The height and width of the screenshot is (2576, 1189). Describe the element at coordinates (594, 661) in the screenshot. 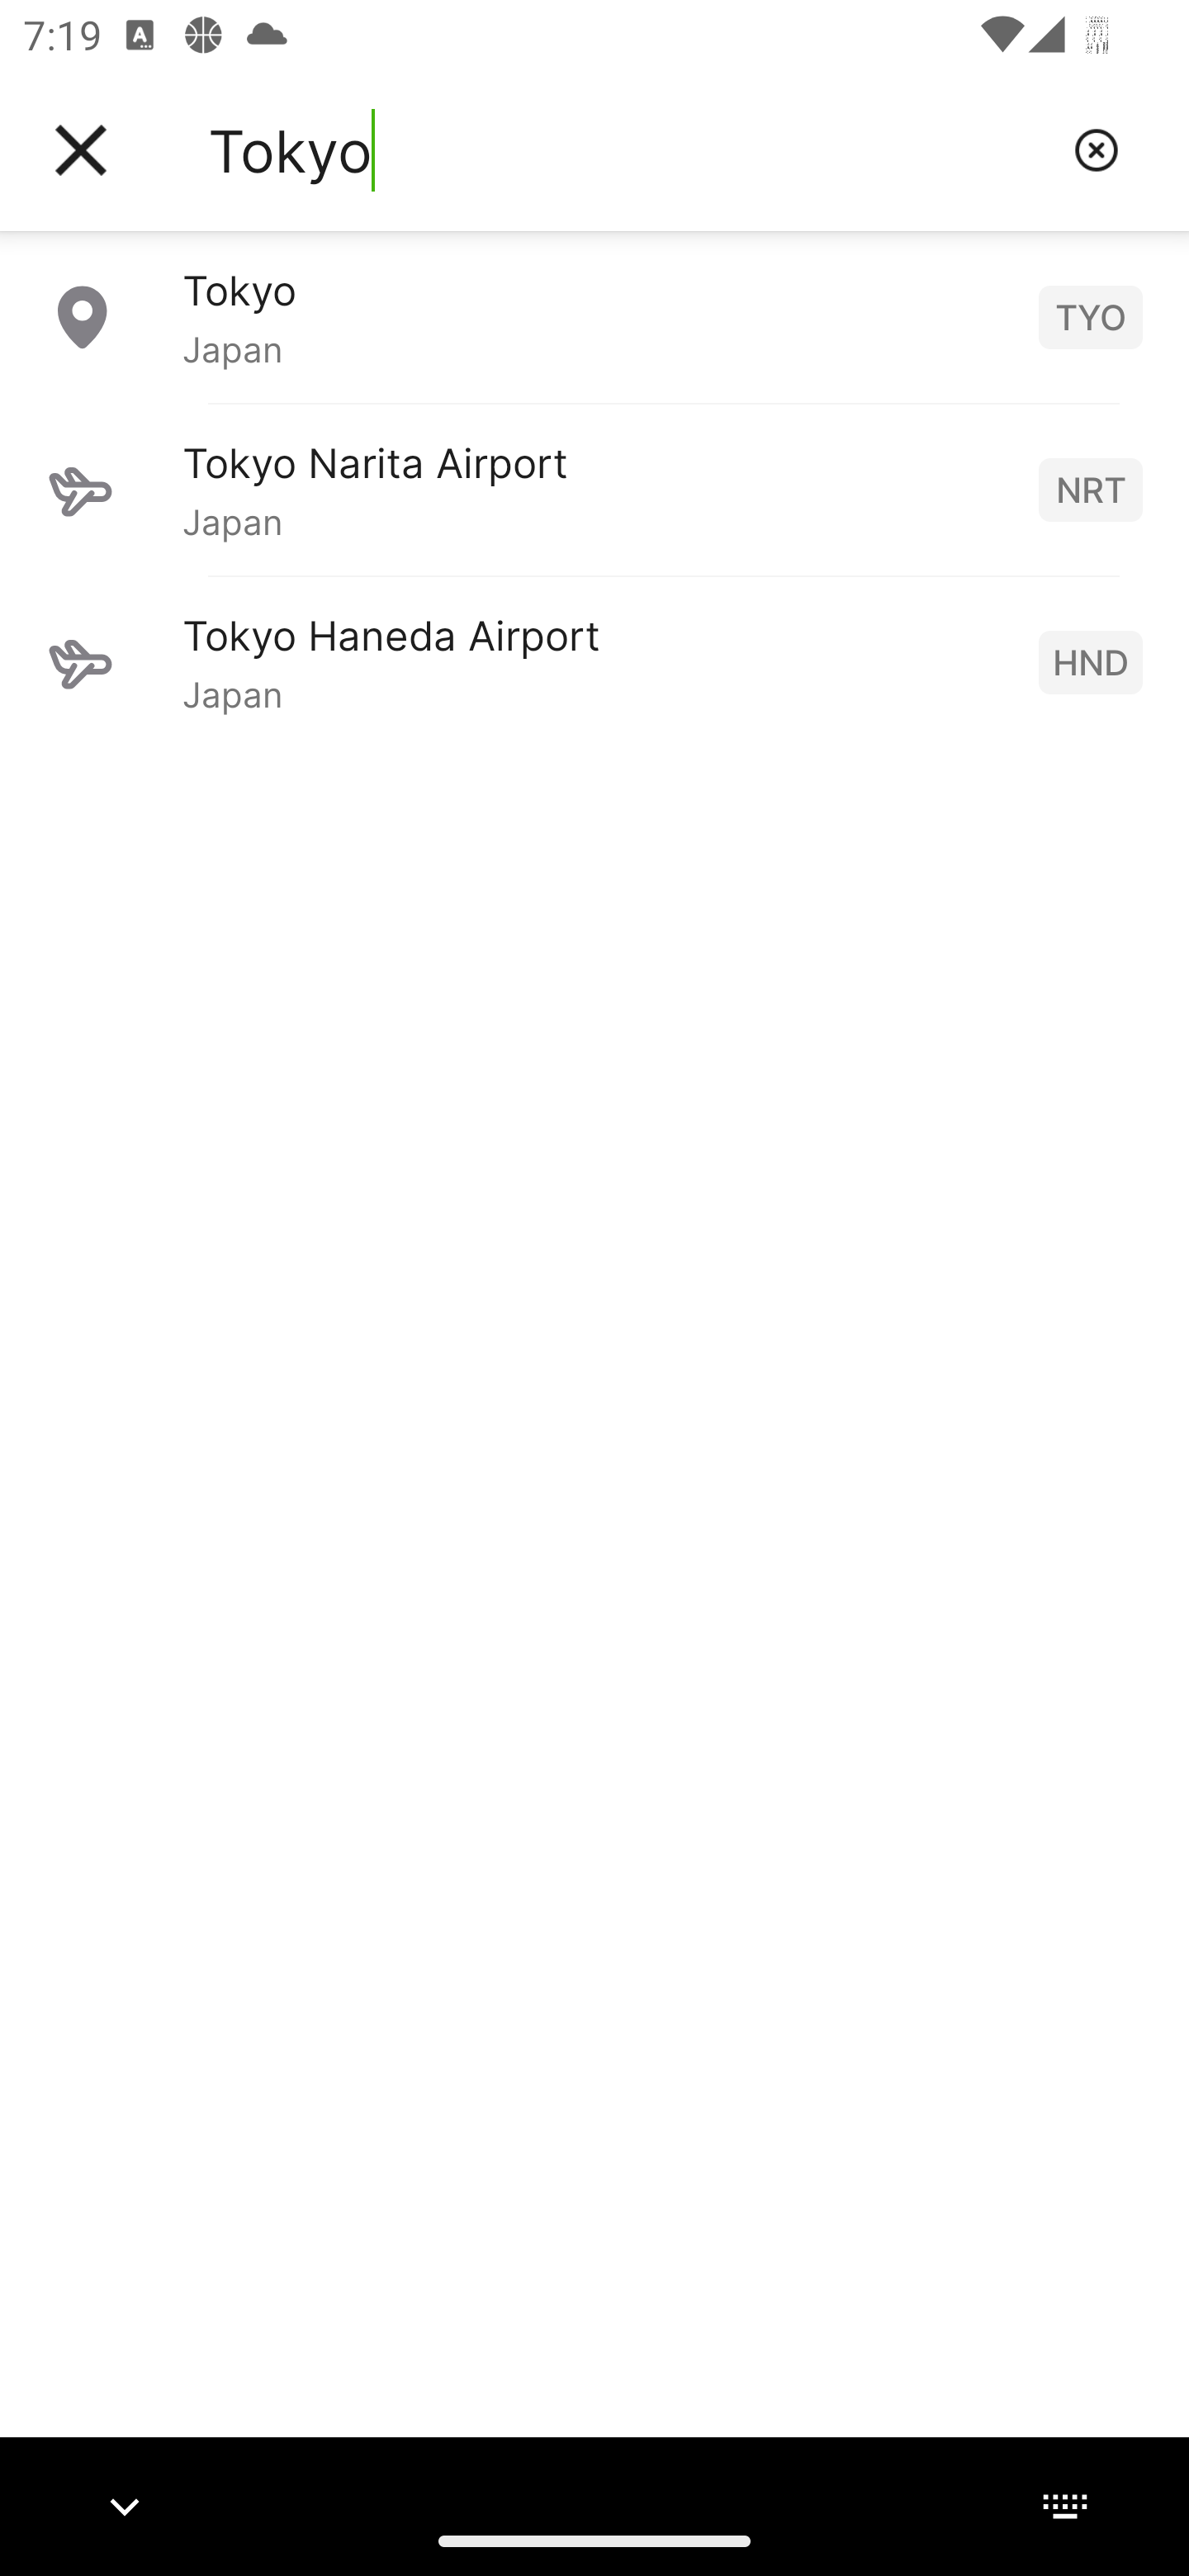

I see `Tokyo Haneda Airport Japan HND` at that location.